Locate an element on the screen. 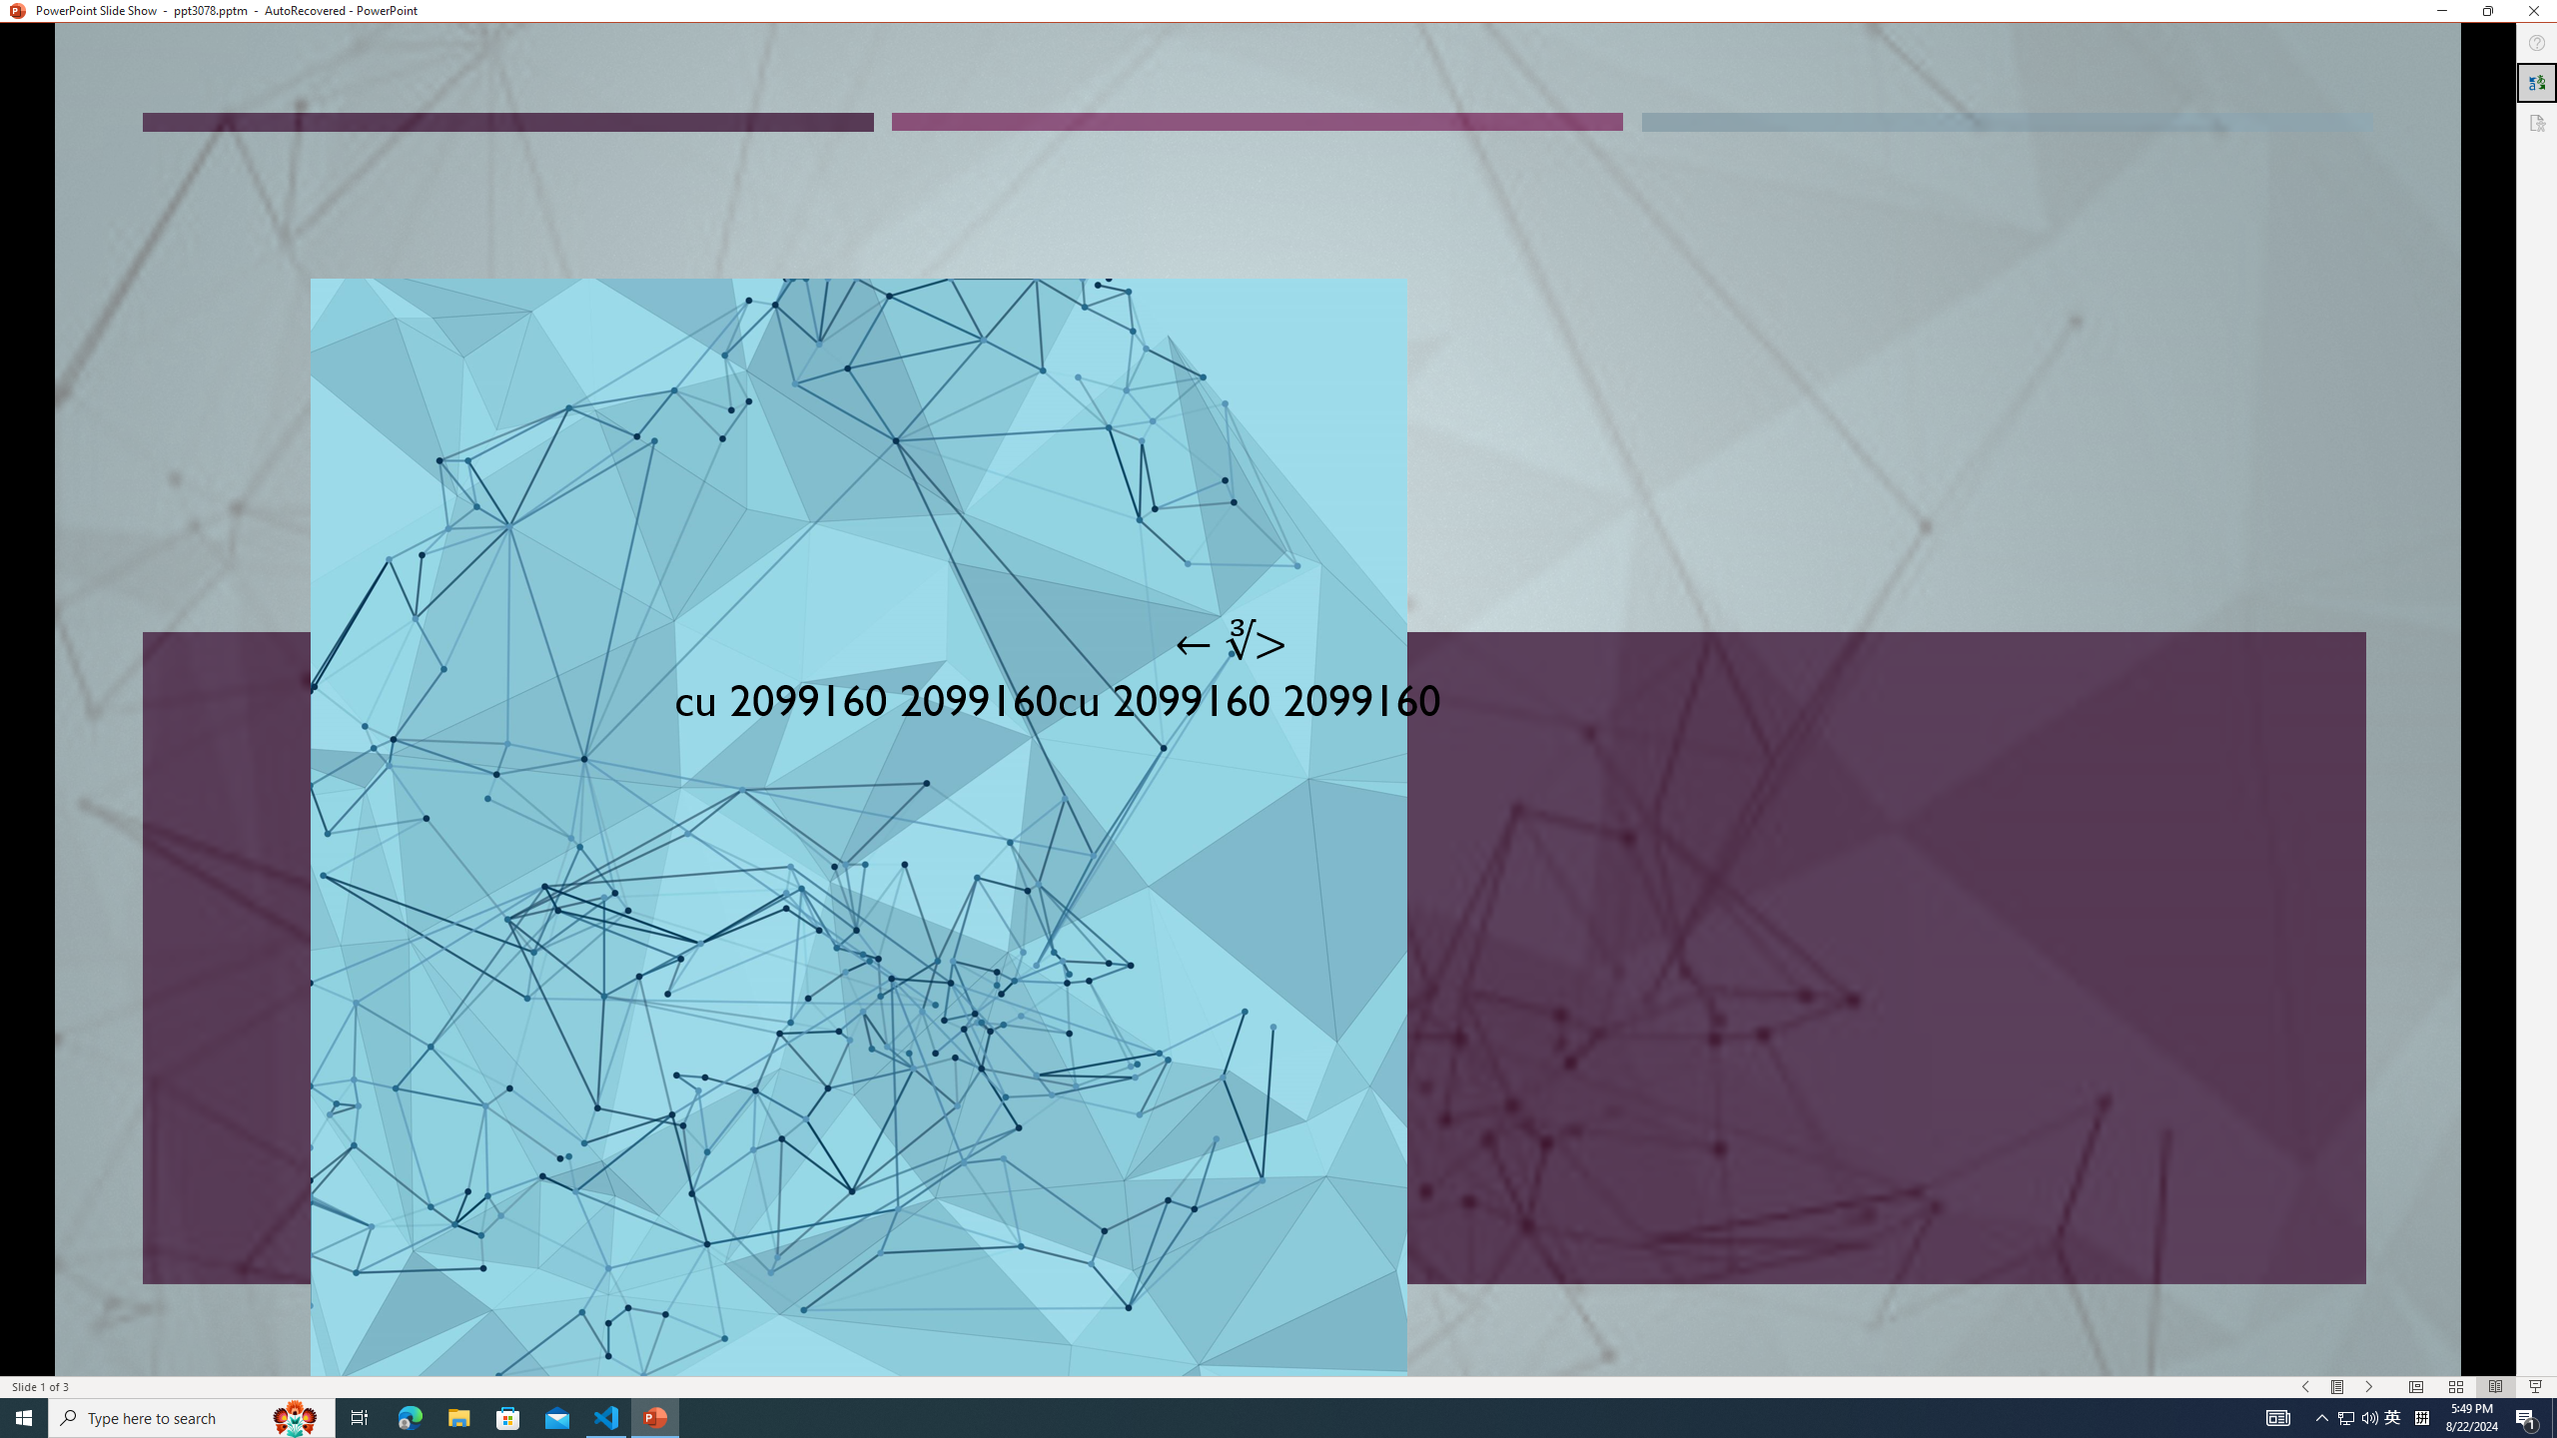 This screenshot has height=1438, width=2557. Help is located at coordinates (2537, 43).